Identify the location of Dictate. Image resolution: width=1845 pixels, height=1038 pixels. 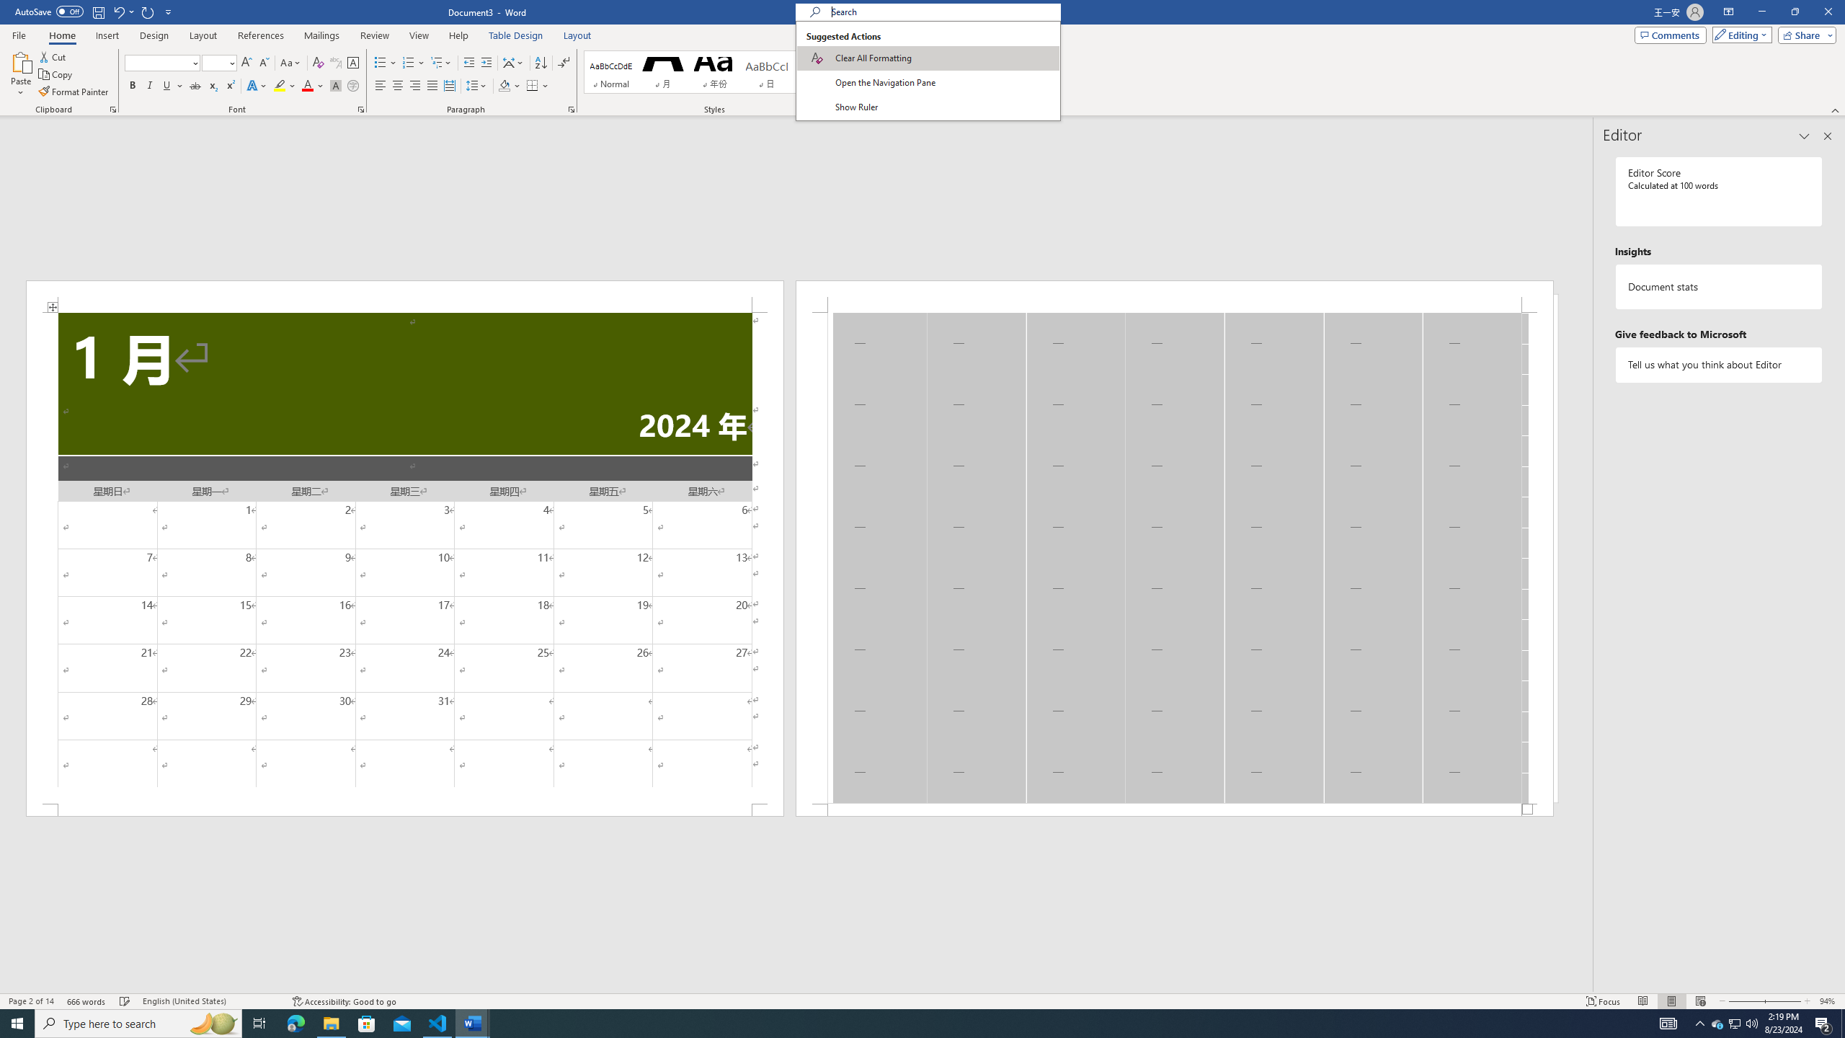
(947, 61).